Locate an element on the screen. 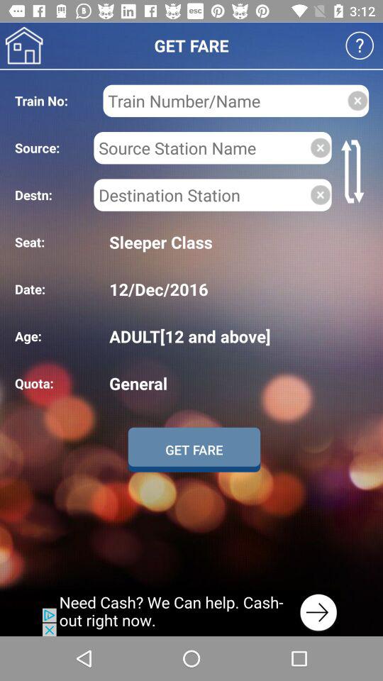 This screenshot has height=681, width=383. click close icon is located at coordinates (321, 148).